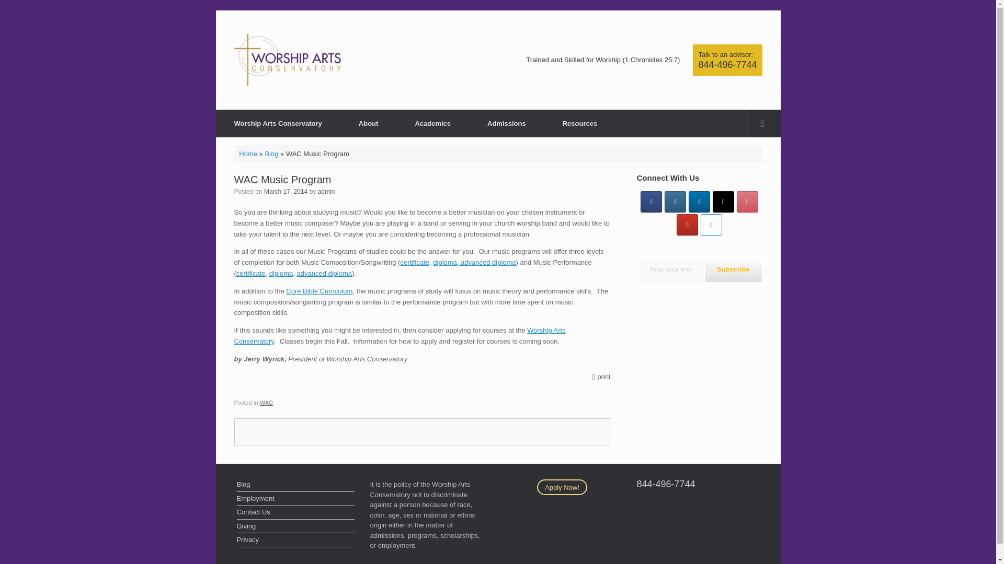 The image size is (1004, 564). Describe the element at coordinates (670, 269) in the screenshot. I see `Please fill in this field.` at that location.